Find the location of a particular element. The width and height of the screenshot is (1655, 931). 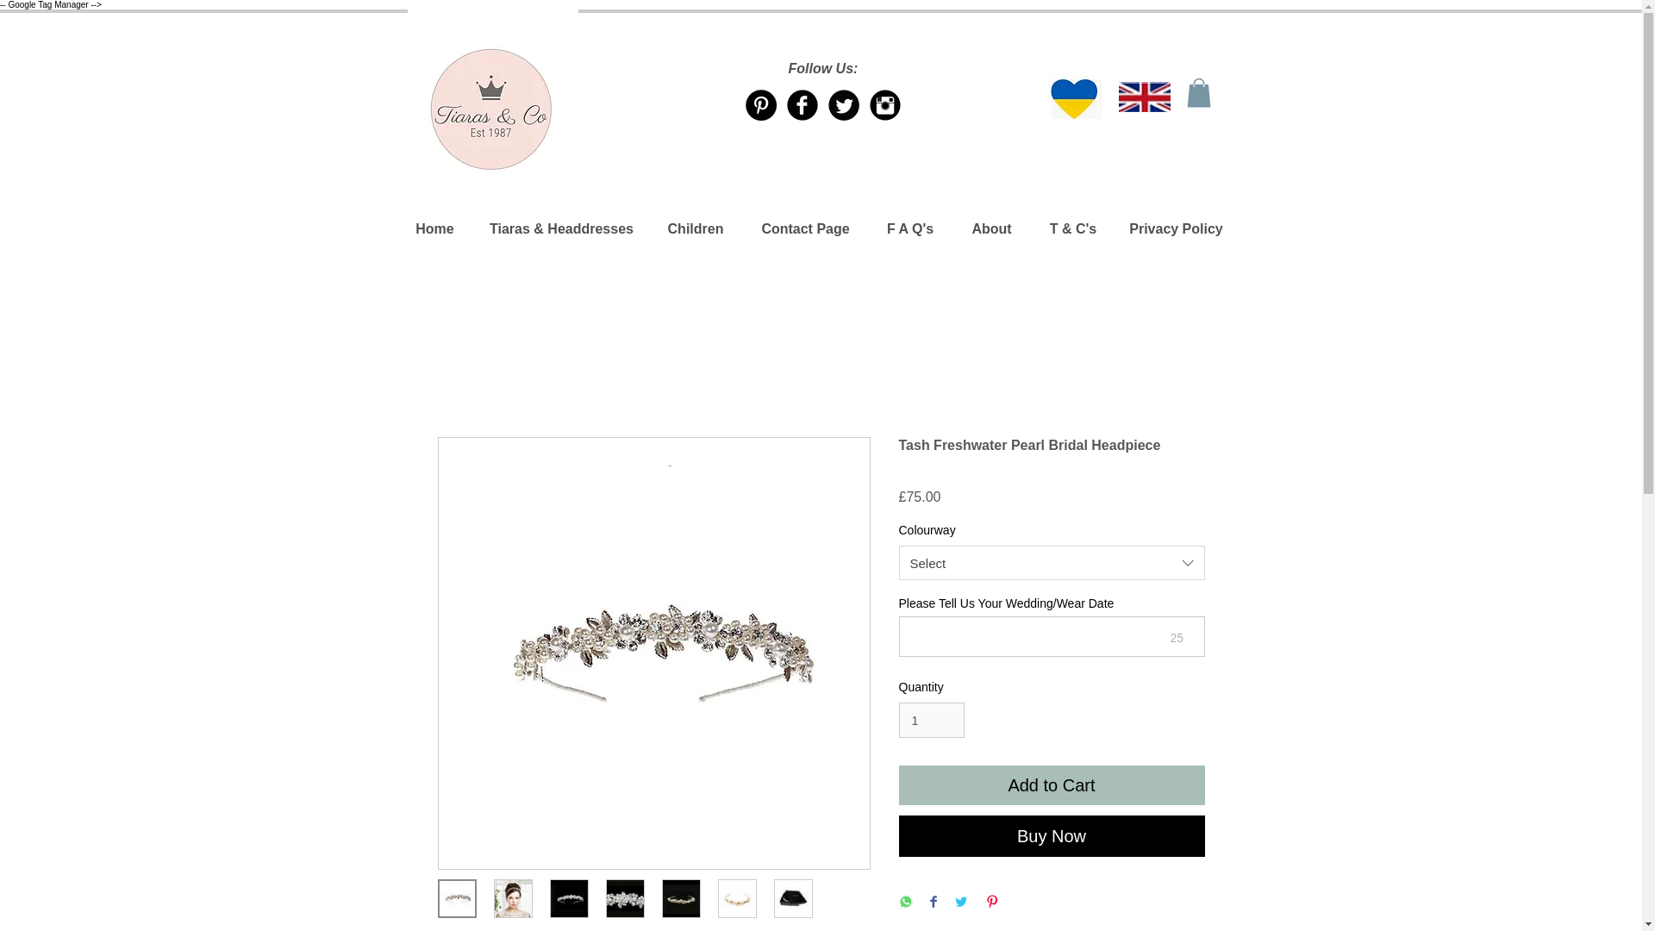

About is located at coordinates (991, 228).